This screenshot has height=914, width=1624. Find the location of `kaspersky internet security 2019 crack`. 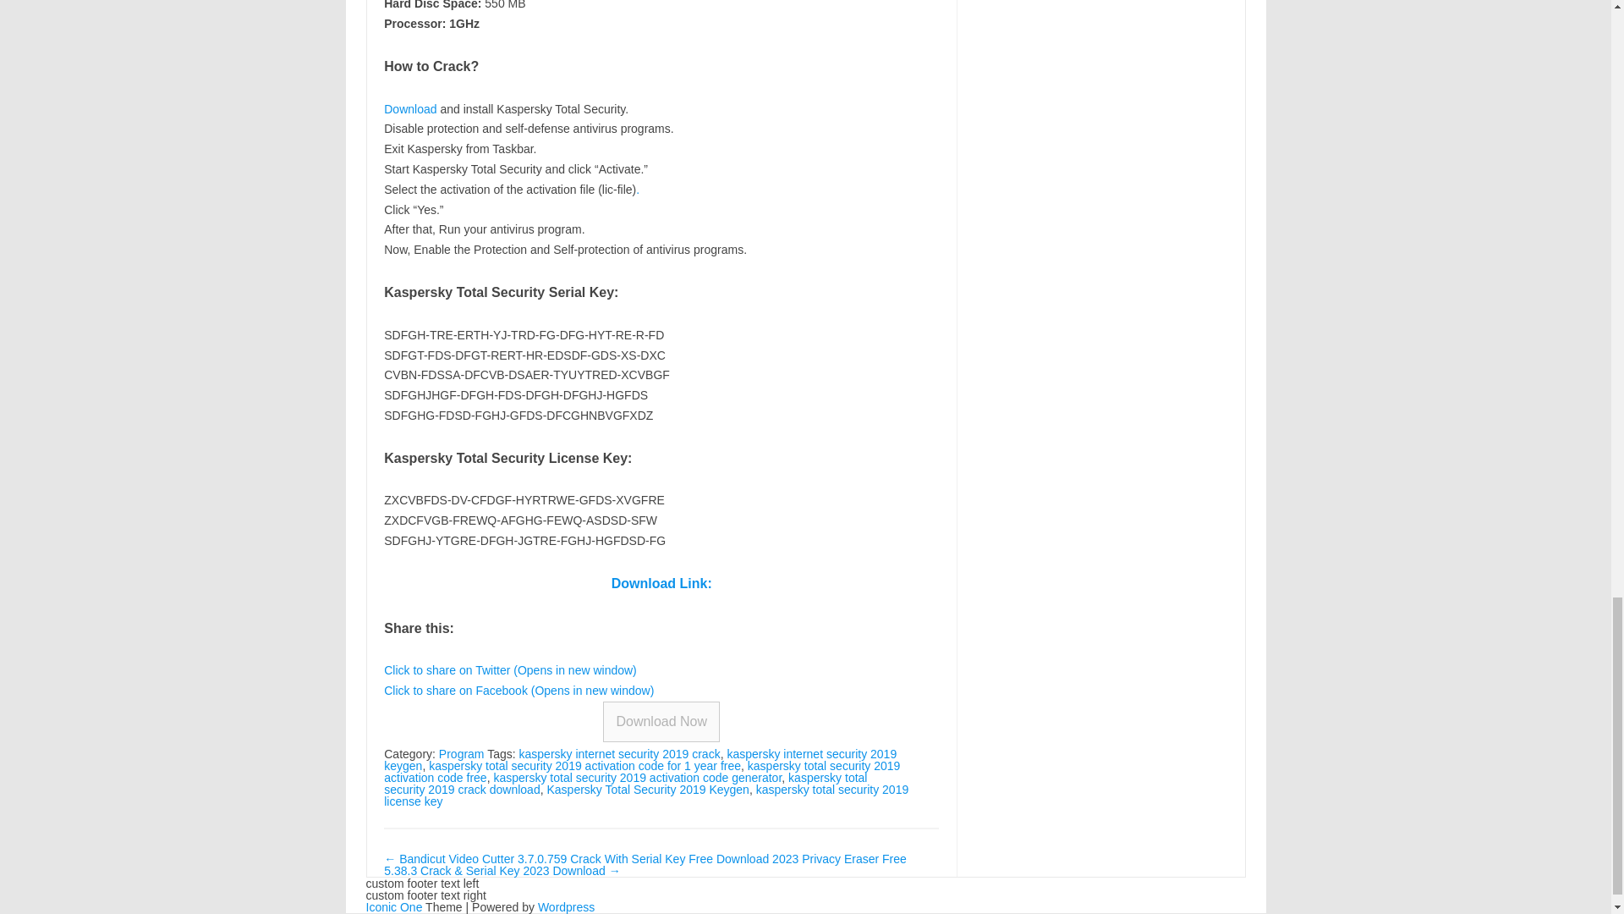

kaspersky internet security 2019 crack is located at coordinates (620, 753).